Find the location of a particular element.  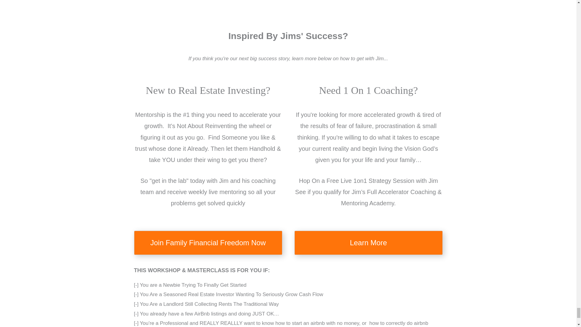

Join Family Financial Freedom Now is located at coordinates (208, 243).